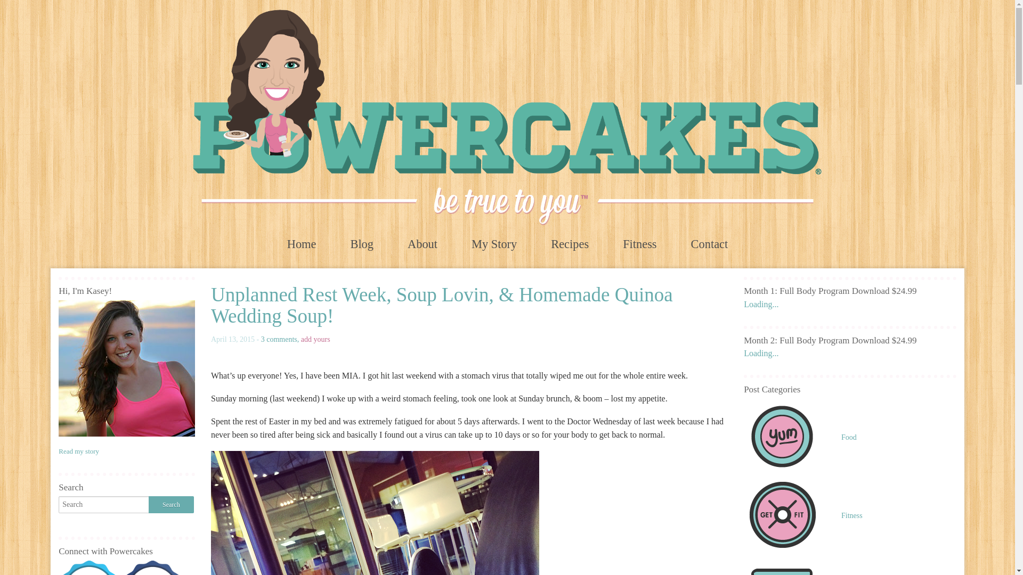 The height and width of the screenshot is (575, 1023). What do you see at coordinates (315, 339) in the screenshot?
I see `add yours` at bounding box center [315, 339].